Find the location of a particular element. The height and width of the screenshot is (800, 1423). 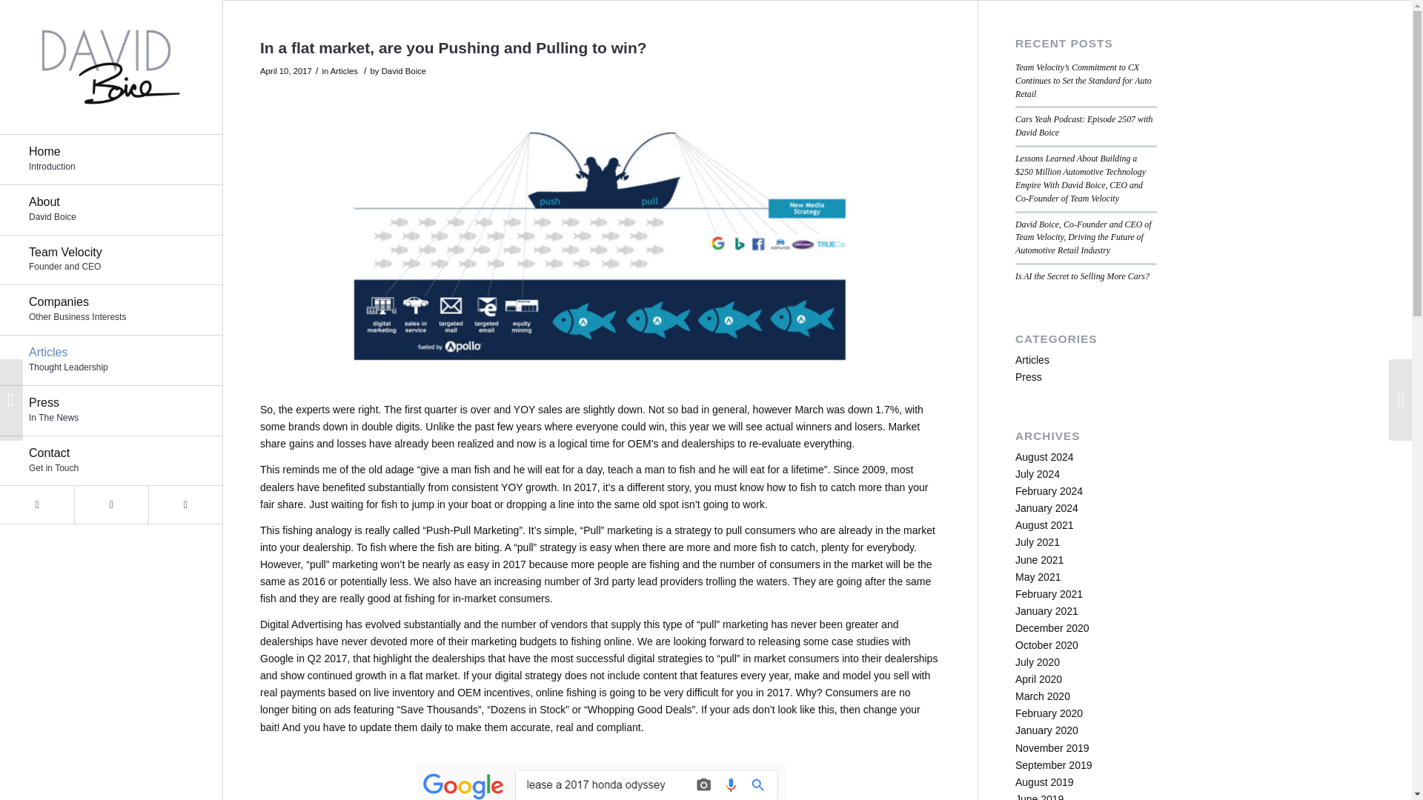

July 2021 is located at coordinates (111, 210).